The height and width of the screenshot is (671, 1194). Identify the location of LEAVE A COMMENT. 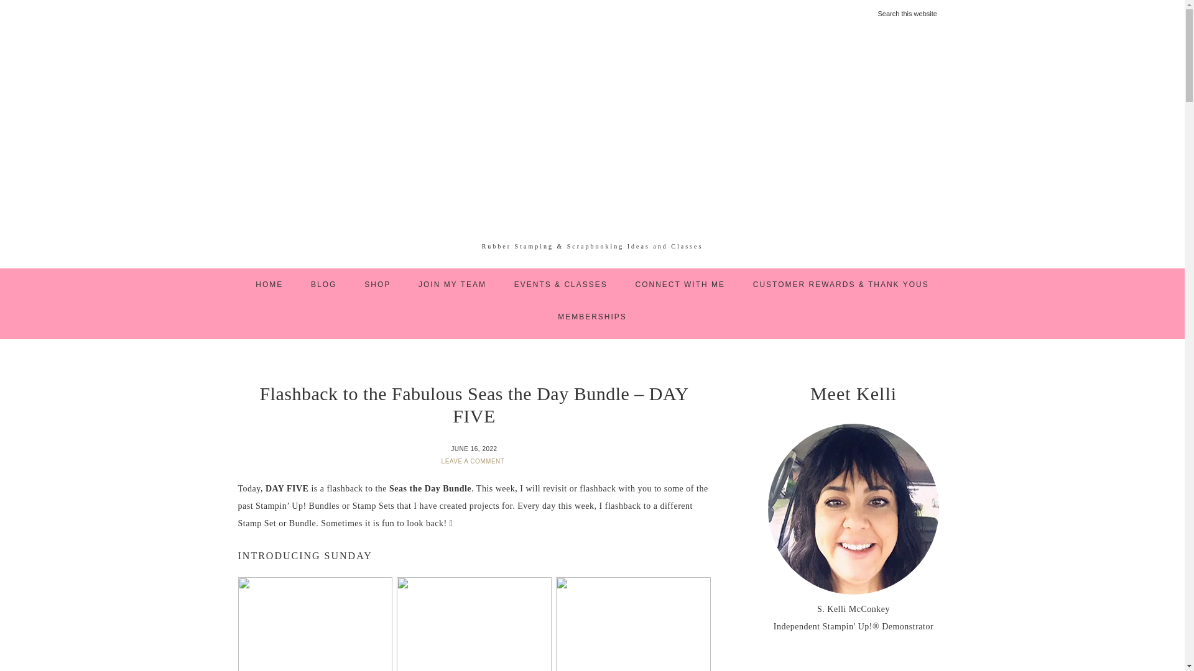
(474, 461).